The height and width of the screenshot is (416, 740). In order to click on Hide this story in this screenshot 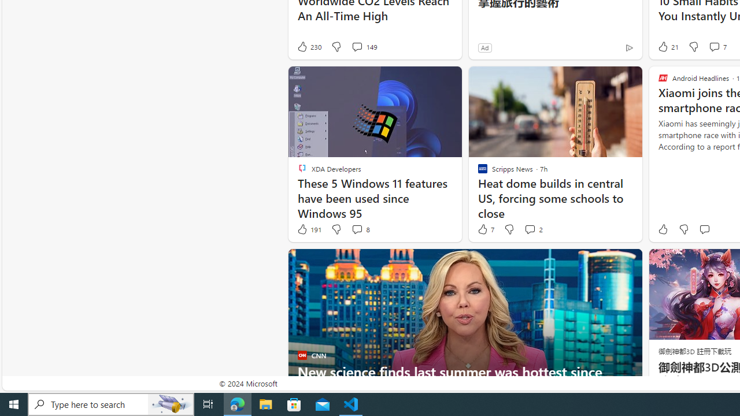, I will do `click(607, 262)`.